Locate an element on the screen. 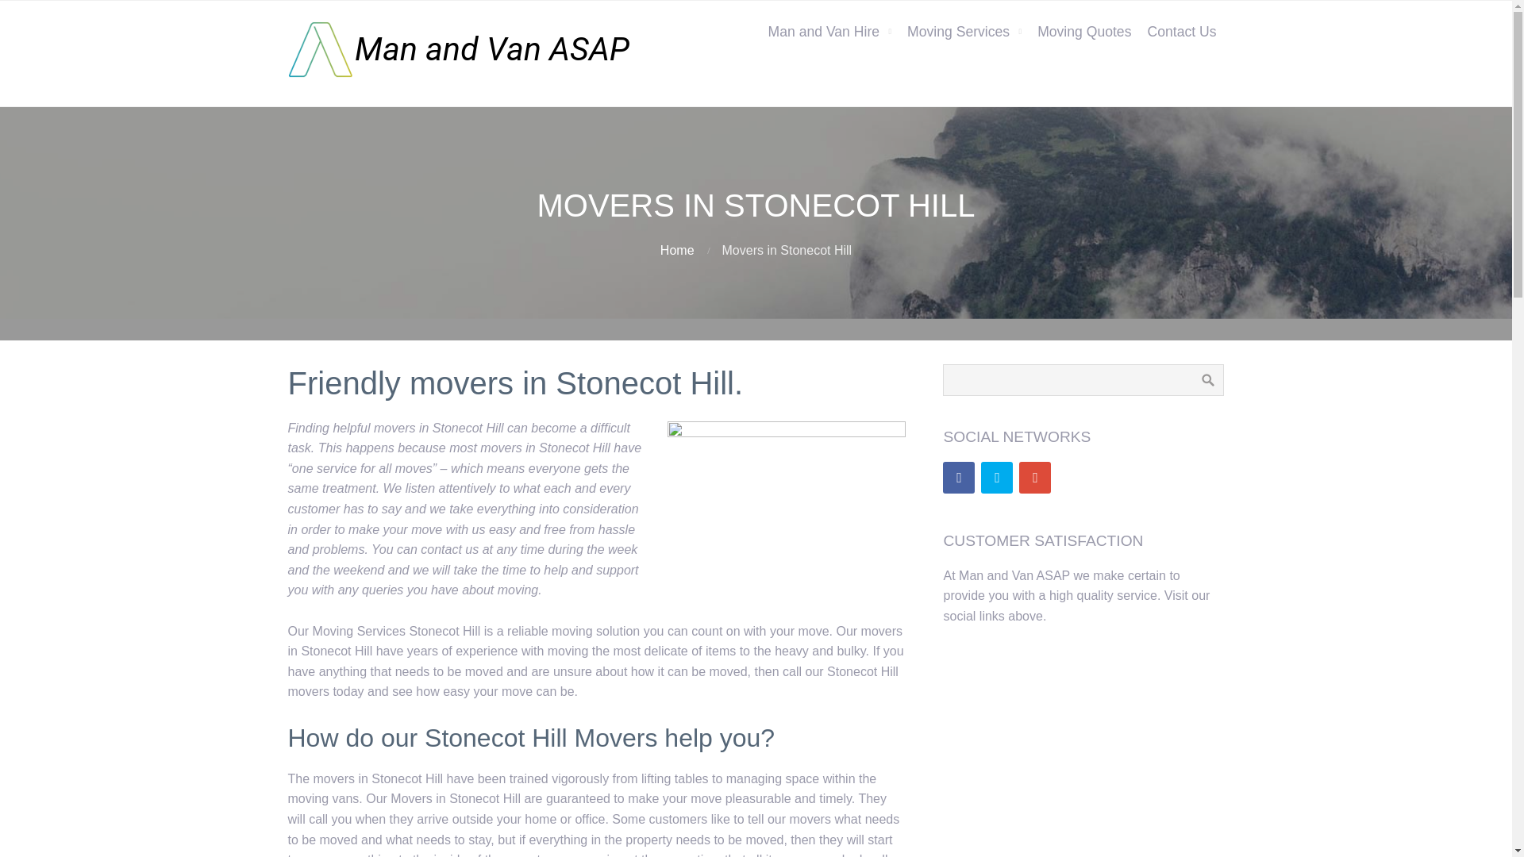 This screenshot has height=857, width=1524. Twitter is located at coordinates (997, 478).